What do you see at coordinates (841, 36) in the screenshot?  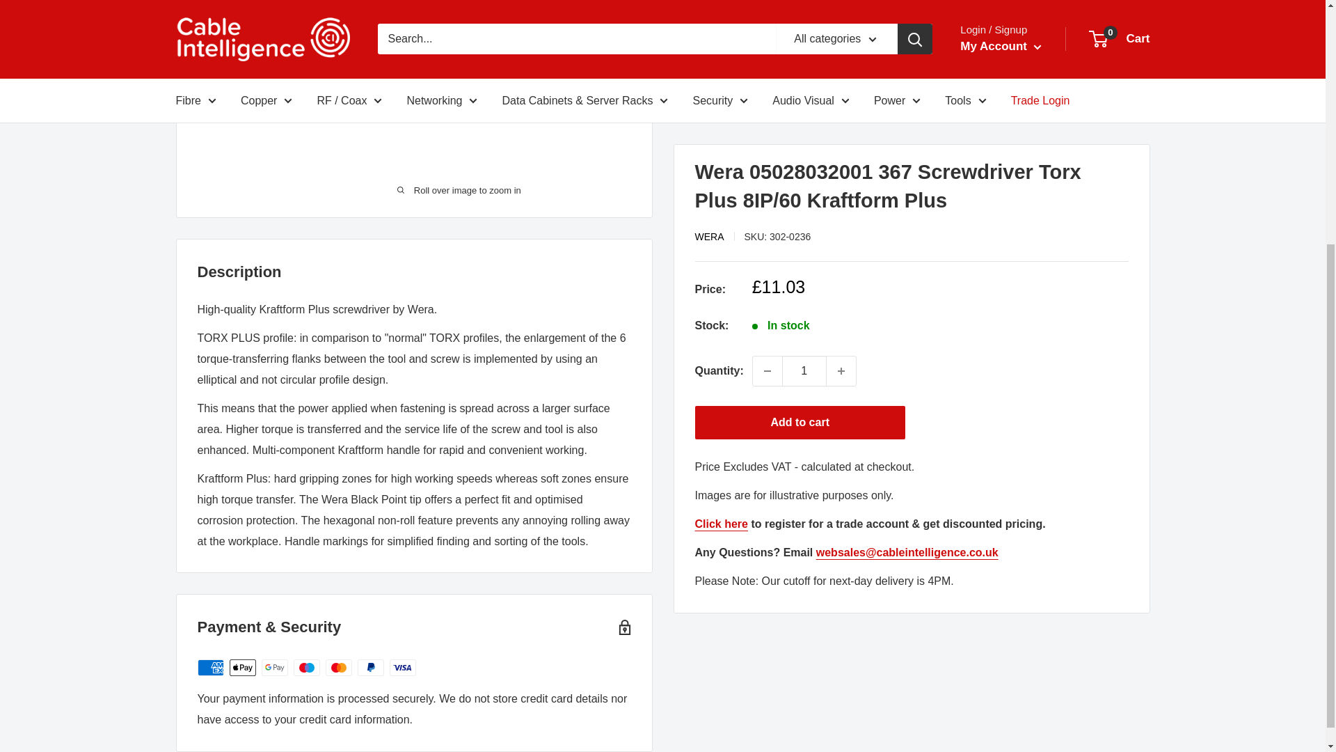 I see `Increase quantity by 1` at bounding box center [841, 36].